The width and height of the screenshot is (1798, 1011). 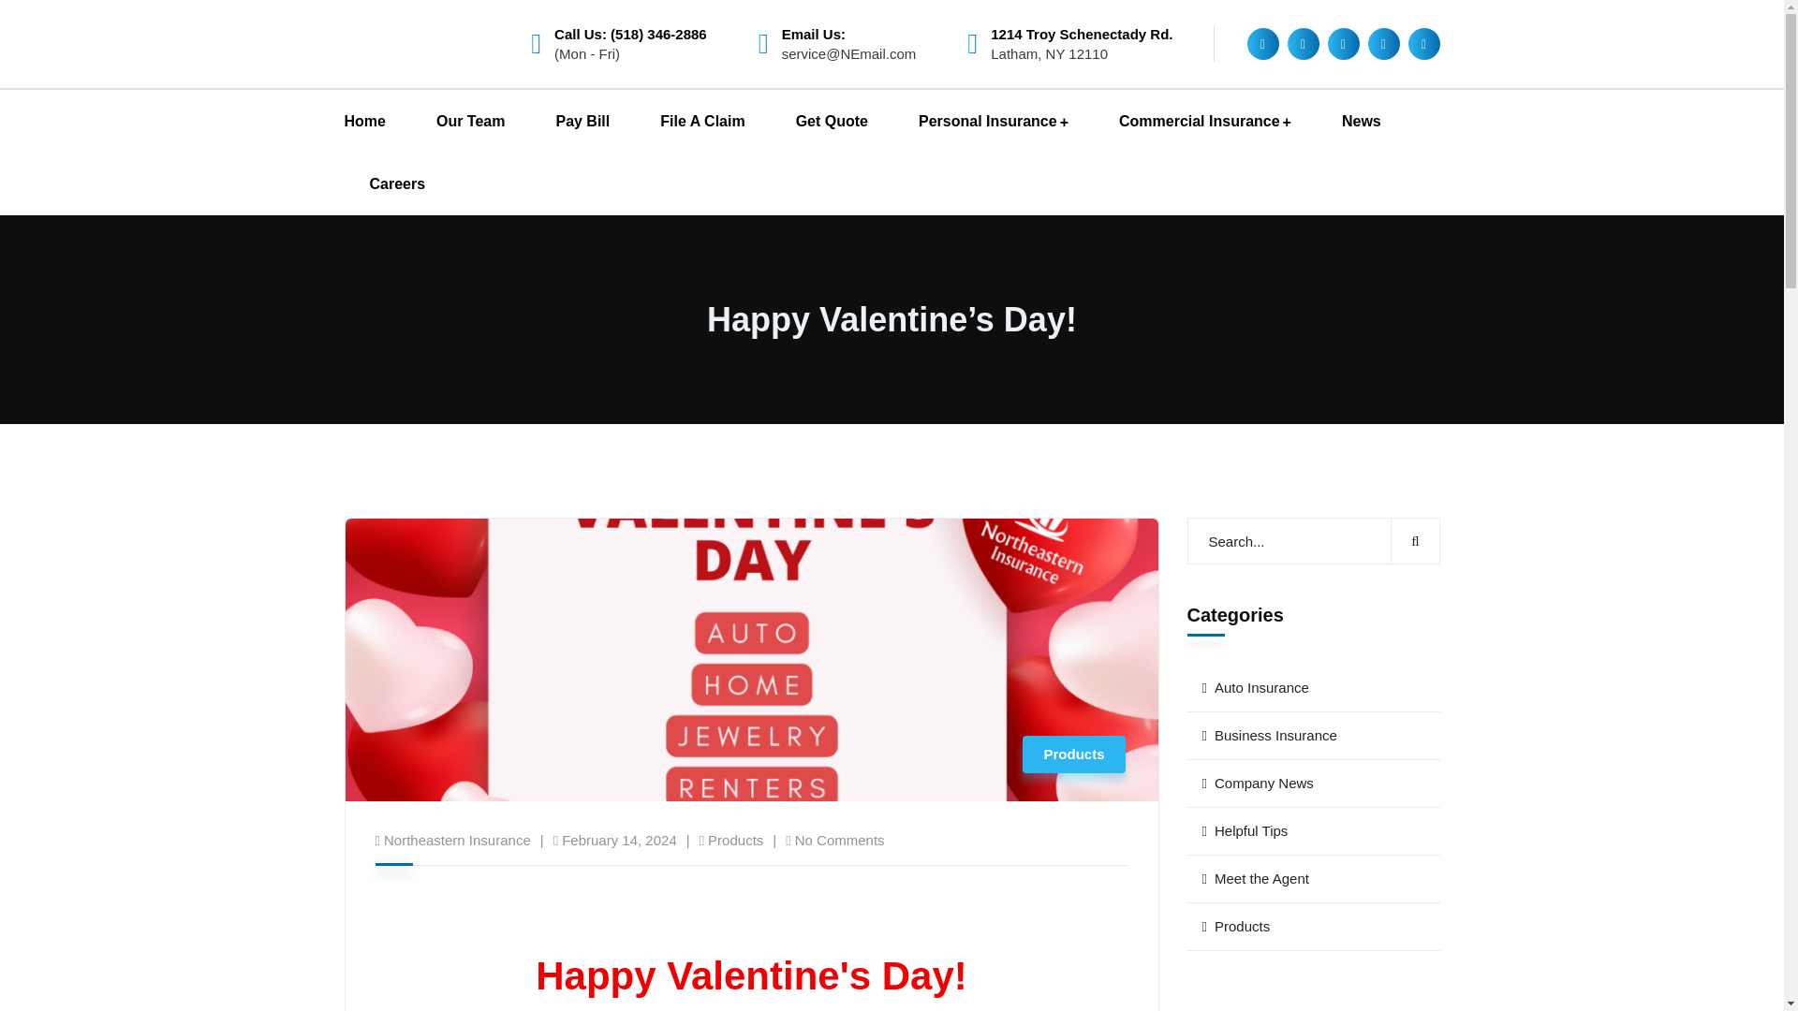 I want to click on Commercial Insurance, so click(x=1204, y=122).